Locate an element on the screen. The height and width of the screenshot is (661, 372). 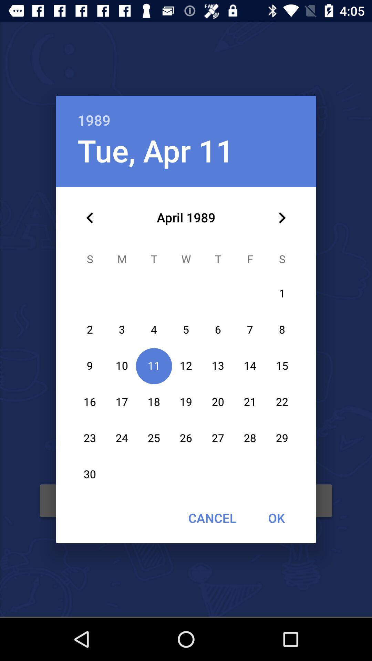
turn on item to the right of cancel icon is located at coordinates (276, 518).